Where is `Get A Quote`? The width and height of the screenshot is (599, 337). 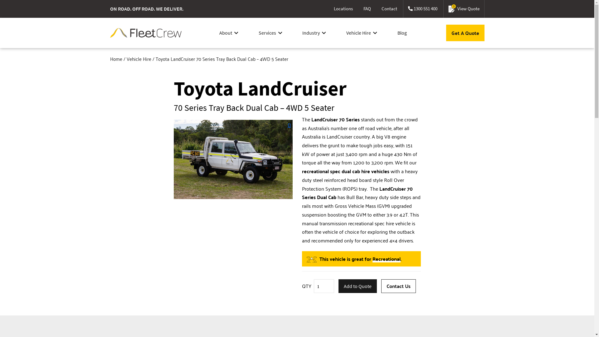 Get A Quote is located at coordinates (465, 33).